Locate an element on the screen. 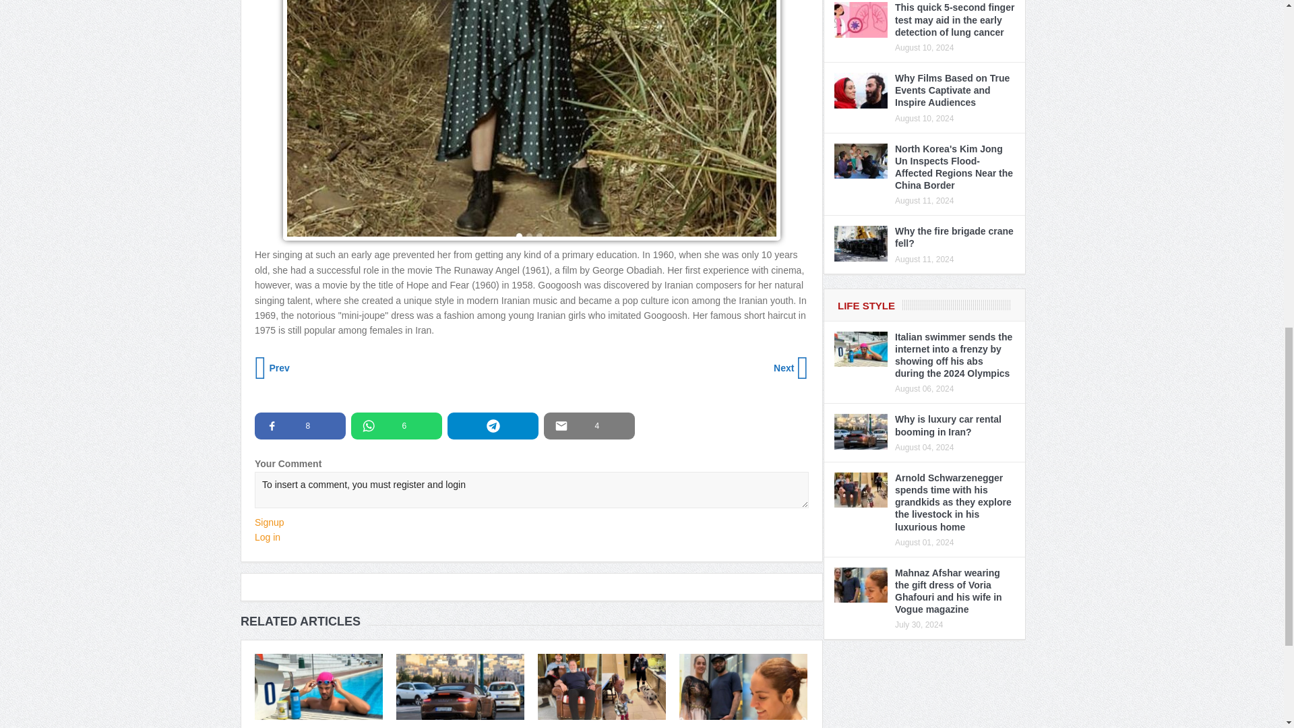 The image size is (1294, 728). Signup is located at coordinates (270, 522).